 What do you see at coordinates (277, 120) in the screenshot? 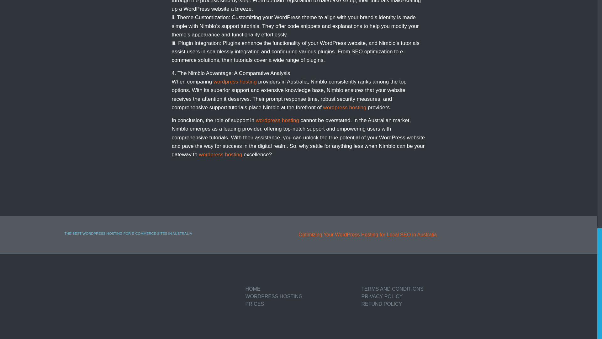
I see `wordpress hosting` at bounding box center [277, 120].